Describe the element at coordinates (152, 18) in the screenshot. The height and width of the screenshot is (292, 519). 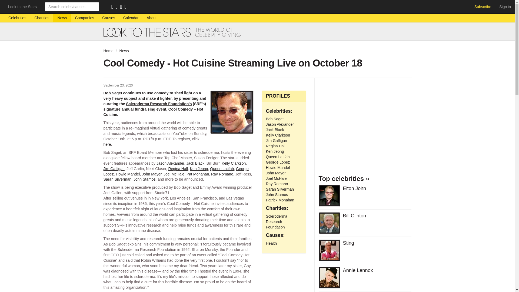
I see `About` at that location.